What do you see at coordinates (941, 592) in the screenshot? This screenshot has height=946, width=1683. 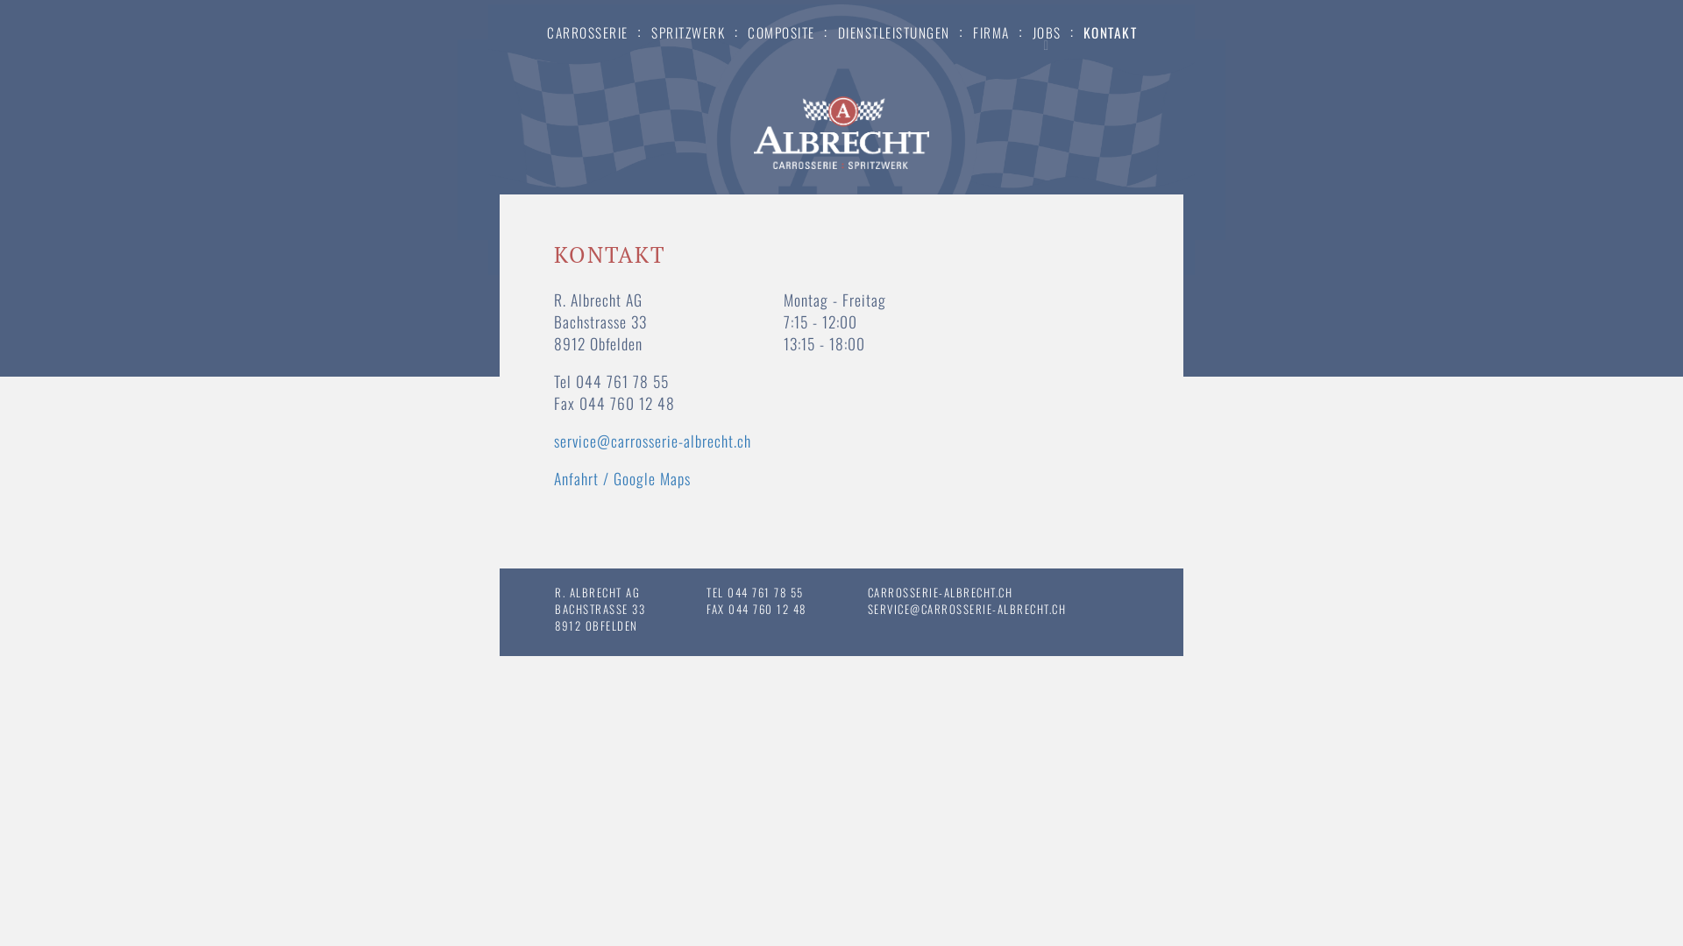 I see `CARROSSERIE-ALBRECHT.CH` at bounding box center [941, 592].